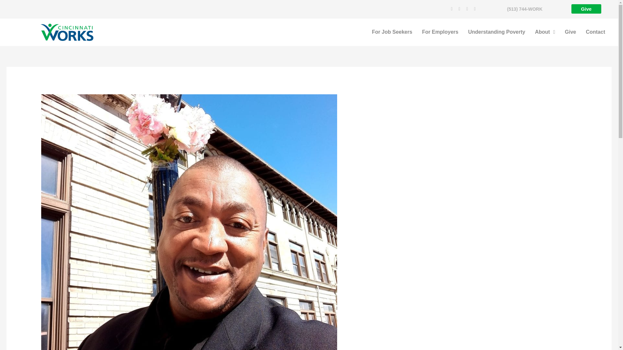  Describe the element at coordinates (467, 9) in the screenshot. I see `Twitter` at that location.